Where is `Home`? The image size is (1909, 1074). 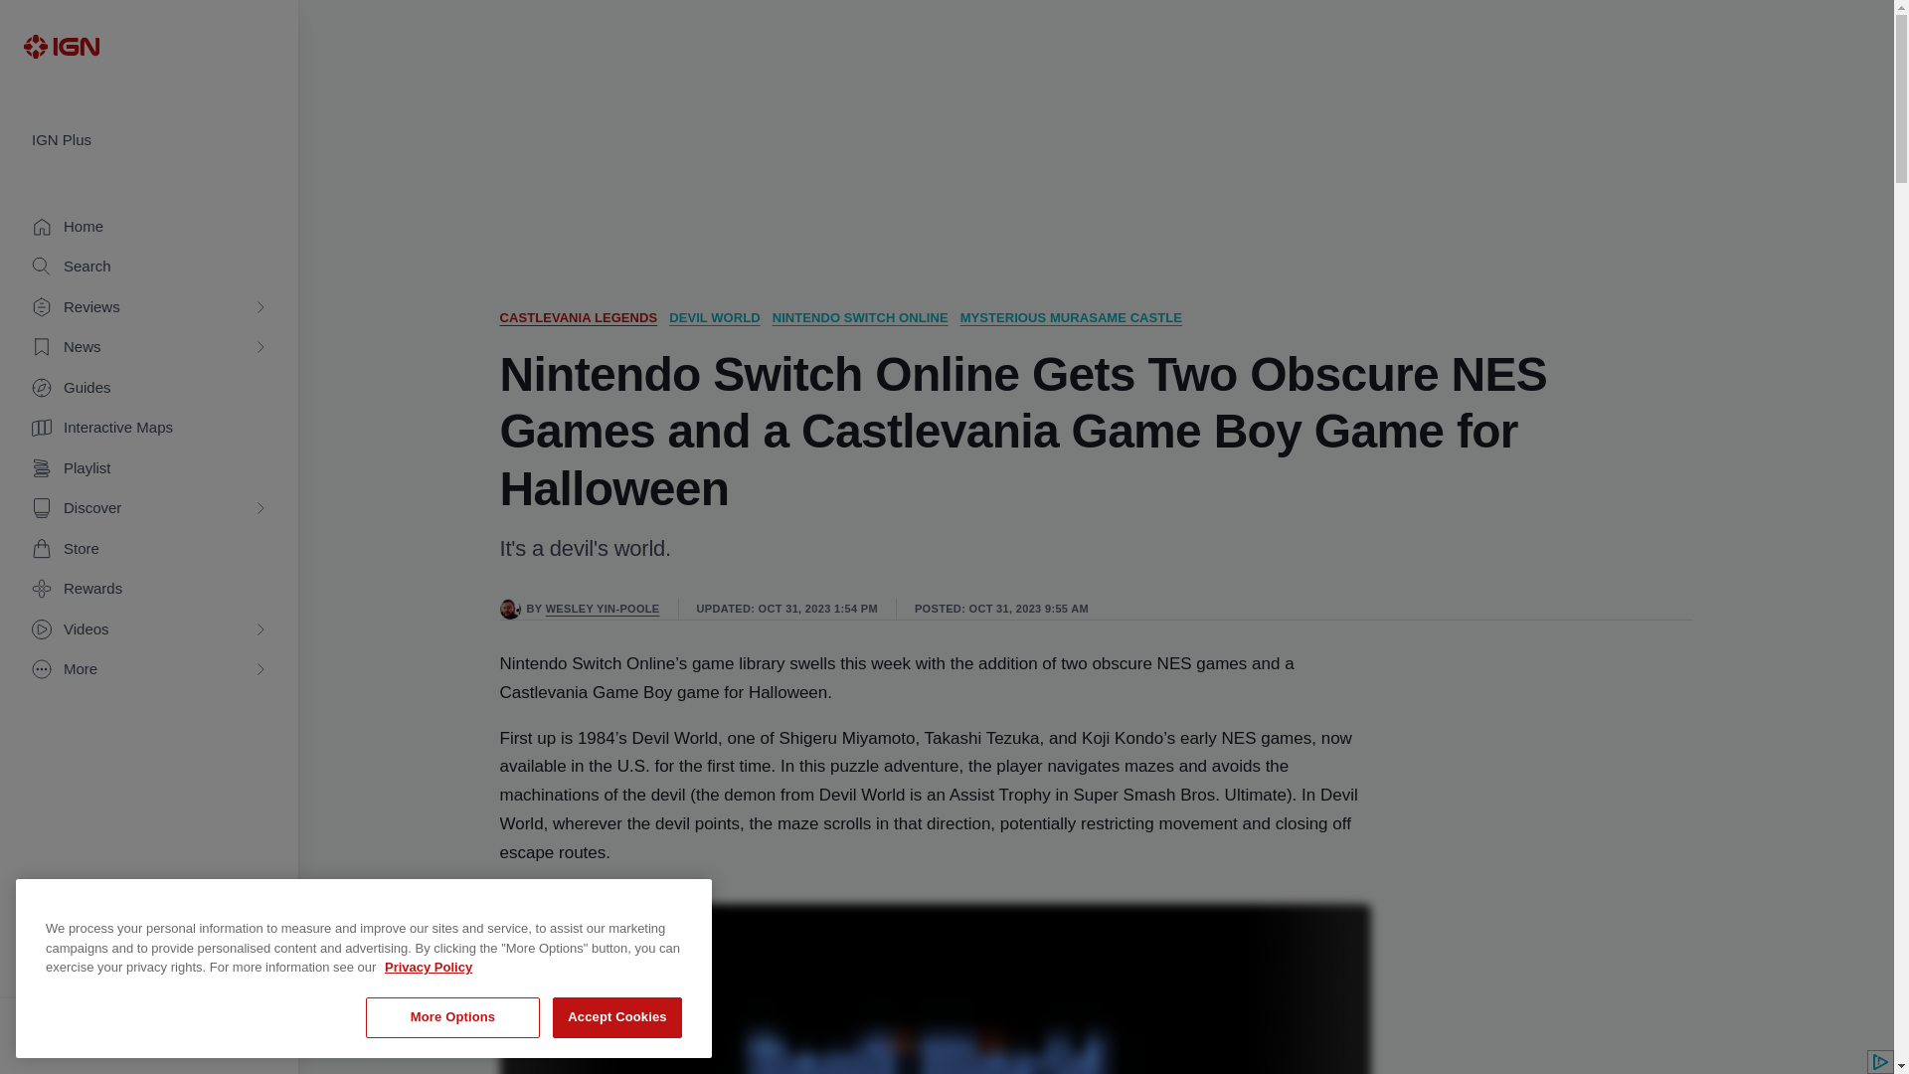 Home is located at coordinates (149, 227).